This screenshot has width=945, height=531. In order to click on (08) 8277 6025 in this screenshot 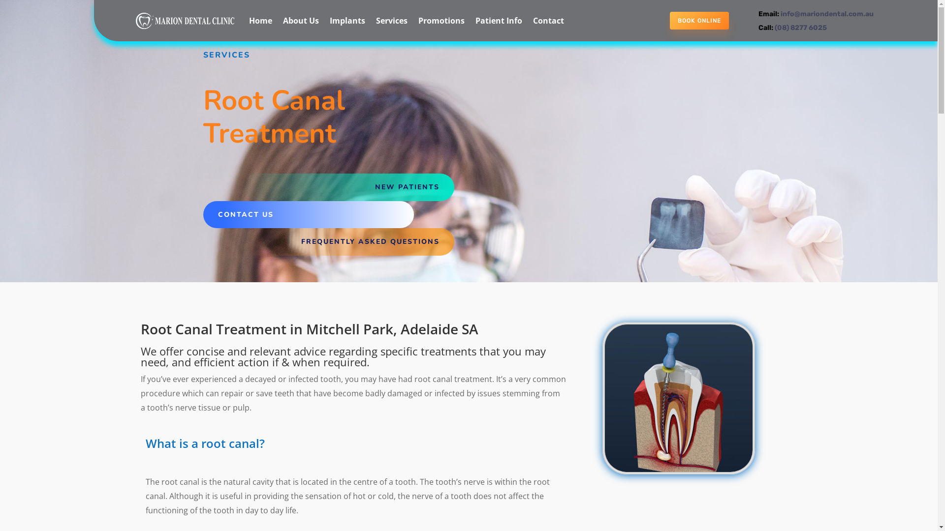, I will do `click(801, 28)`.